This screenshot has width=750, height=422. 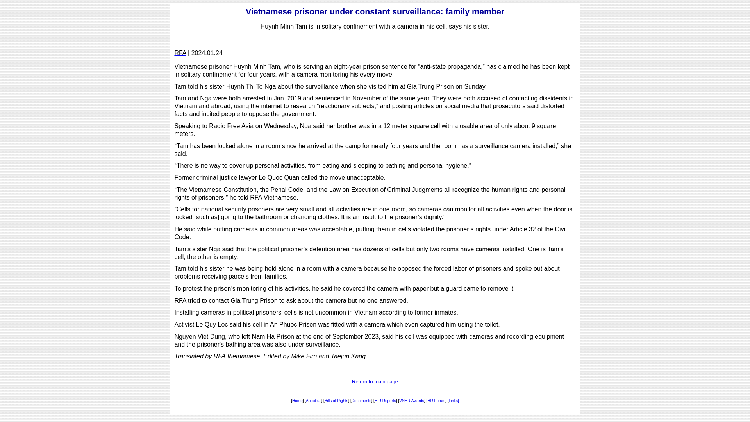 What do you see at coordinates (313, 401) in the screenshot?
I see `About us` at bounding box center [313, 401].